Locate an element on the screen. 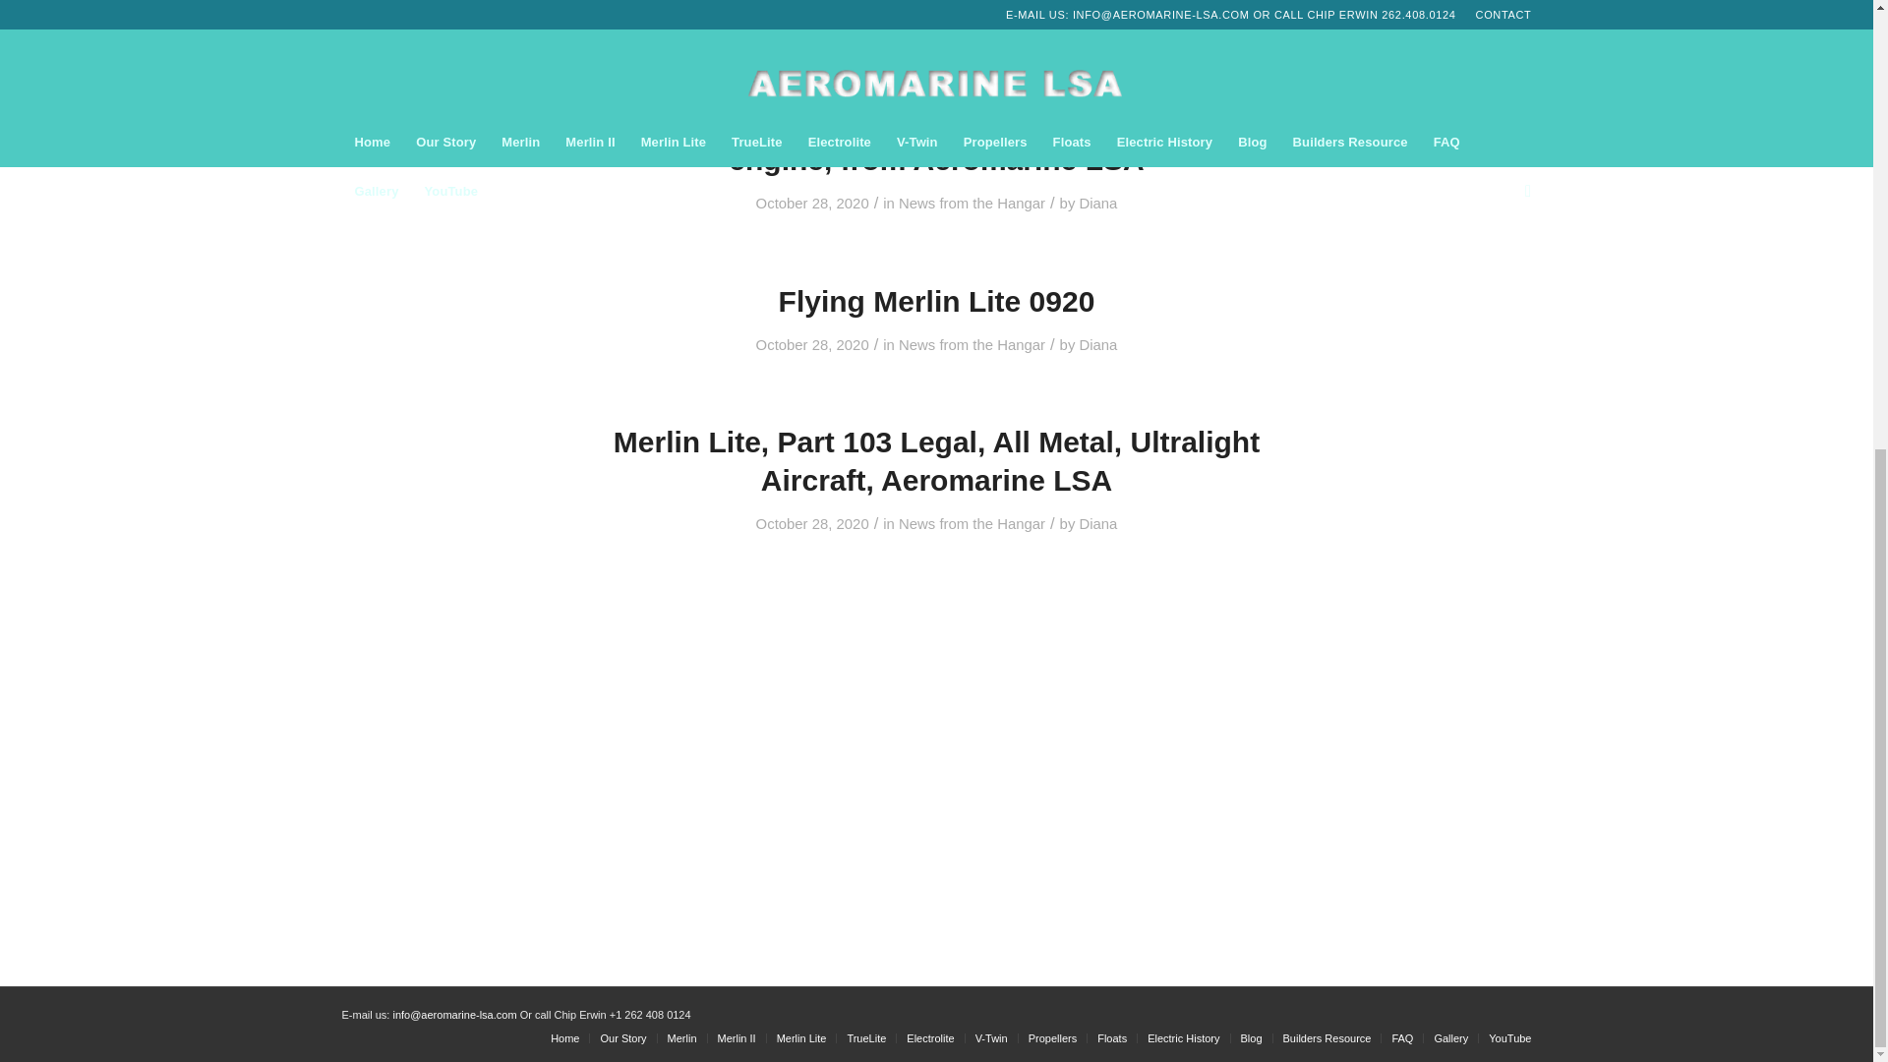  Diana is located at coordinates (1097, 203).